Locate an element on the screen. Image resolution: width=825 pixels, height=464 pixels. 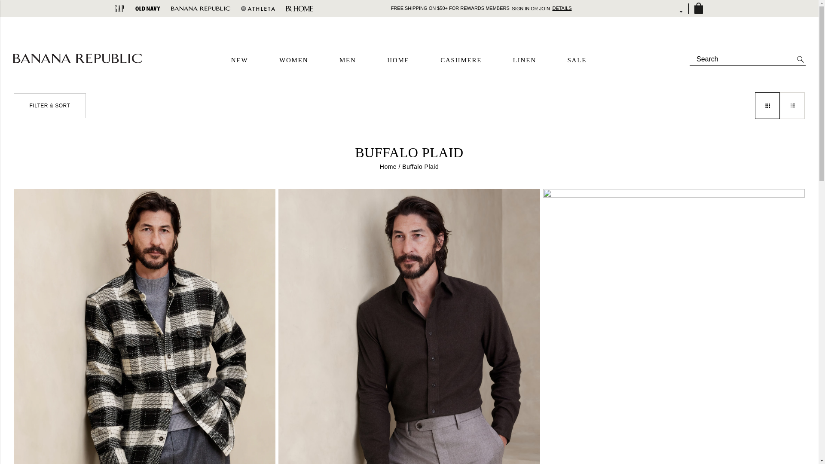
HOME is located at coordinates (398, 60).